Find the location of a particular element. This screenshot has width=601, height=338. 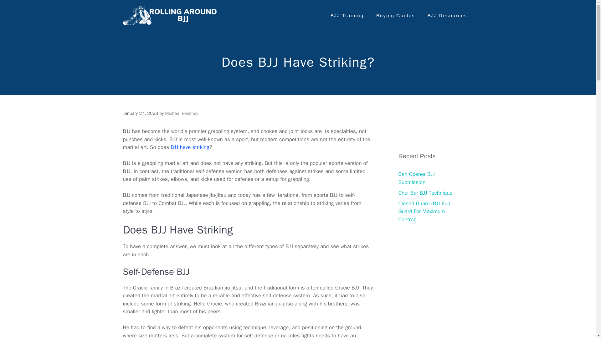

BJJ Training is located at coordinates (347, 16).